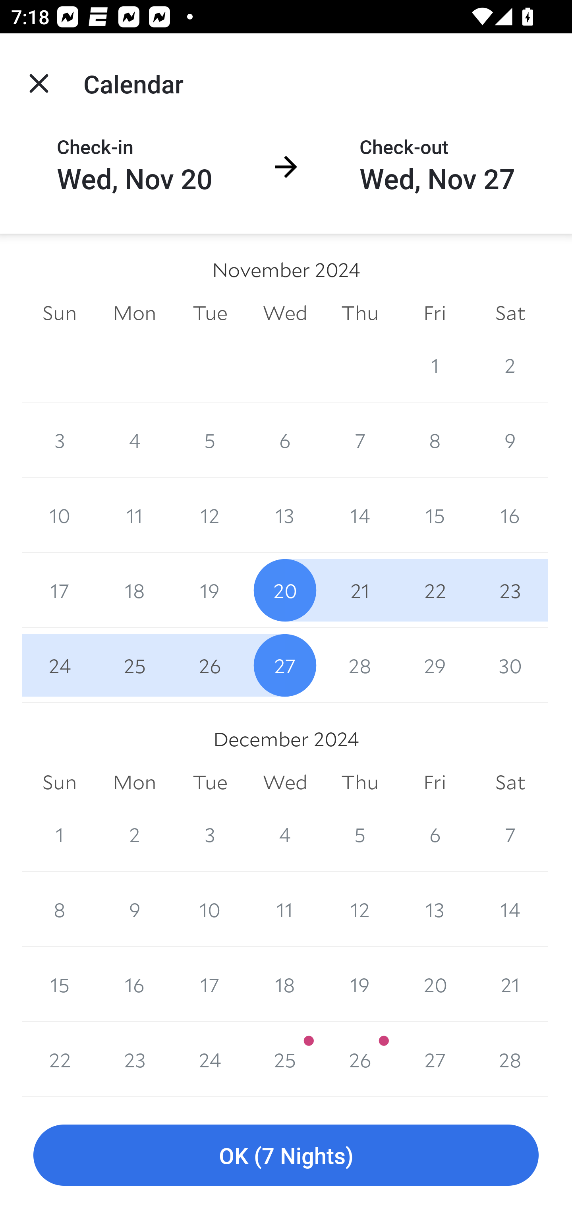  I want to click on 7 7 November 2024, so click(360, 439).